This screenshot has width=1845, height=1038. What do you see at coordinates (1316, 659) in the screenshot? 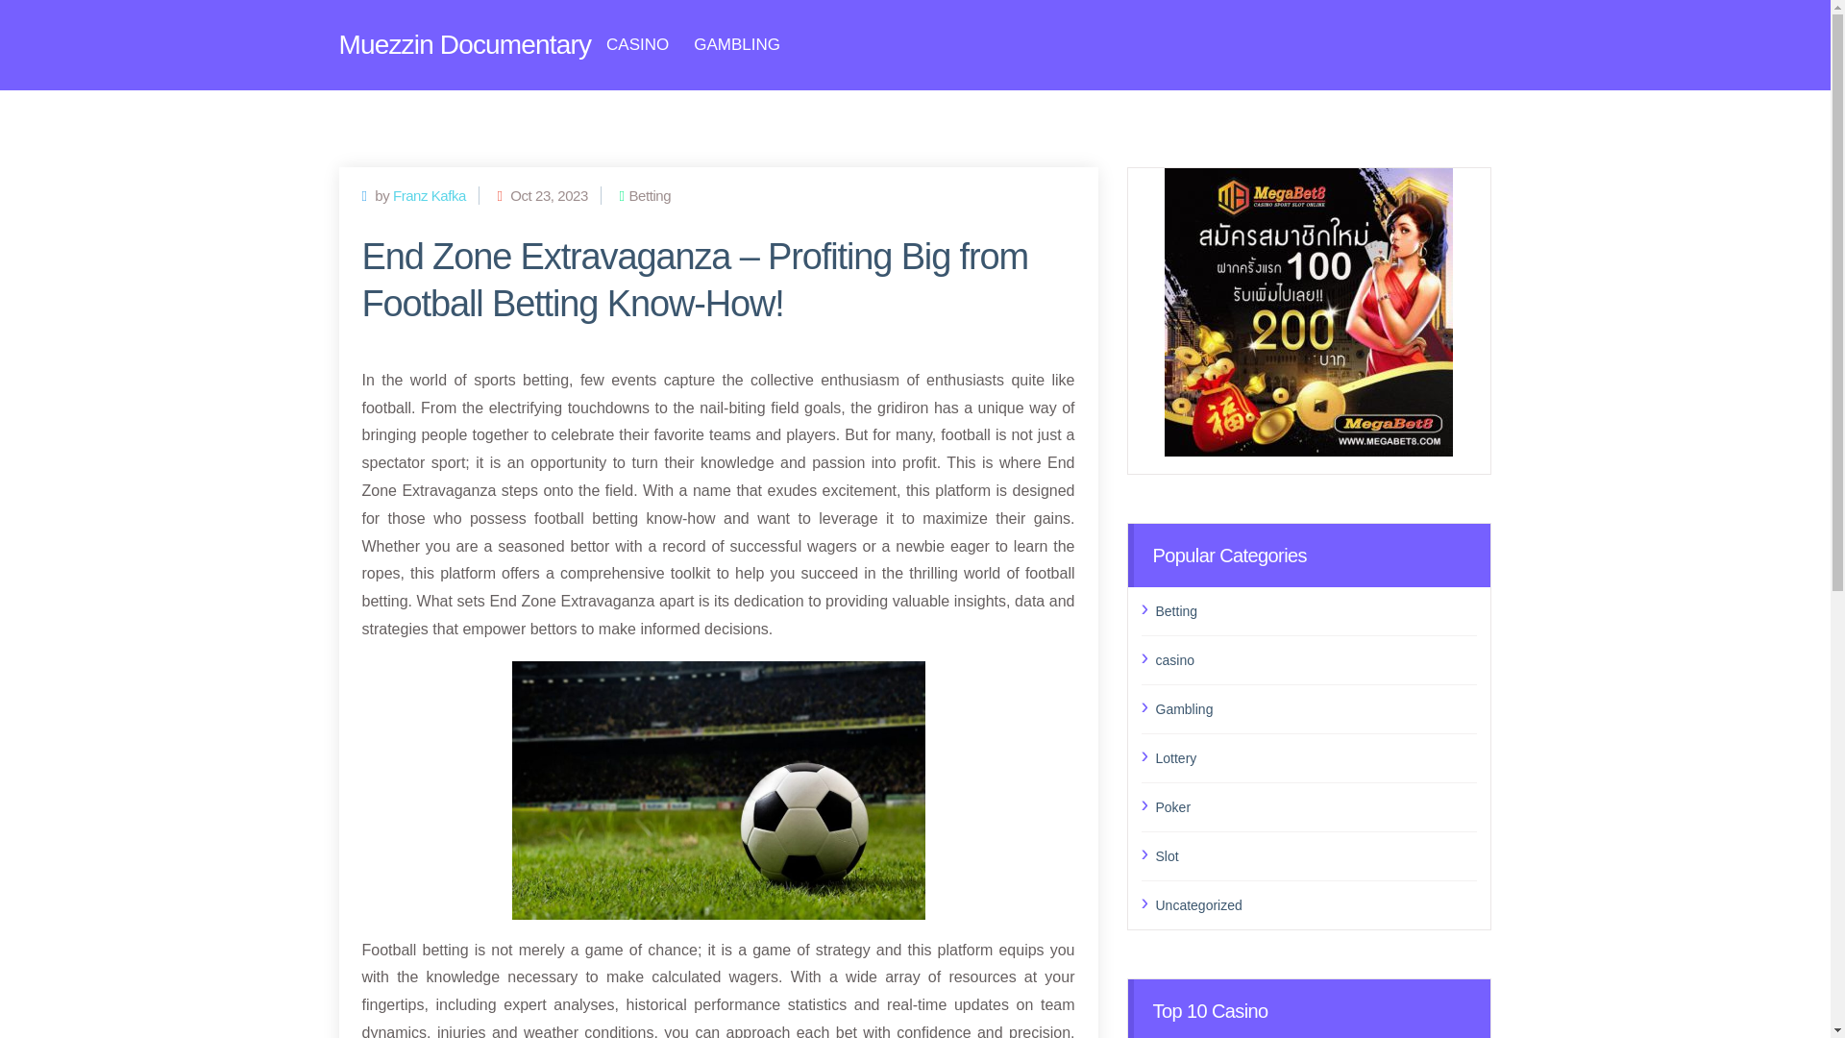
I see `casino` at bounding box center [1316, 659].